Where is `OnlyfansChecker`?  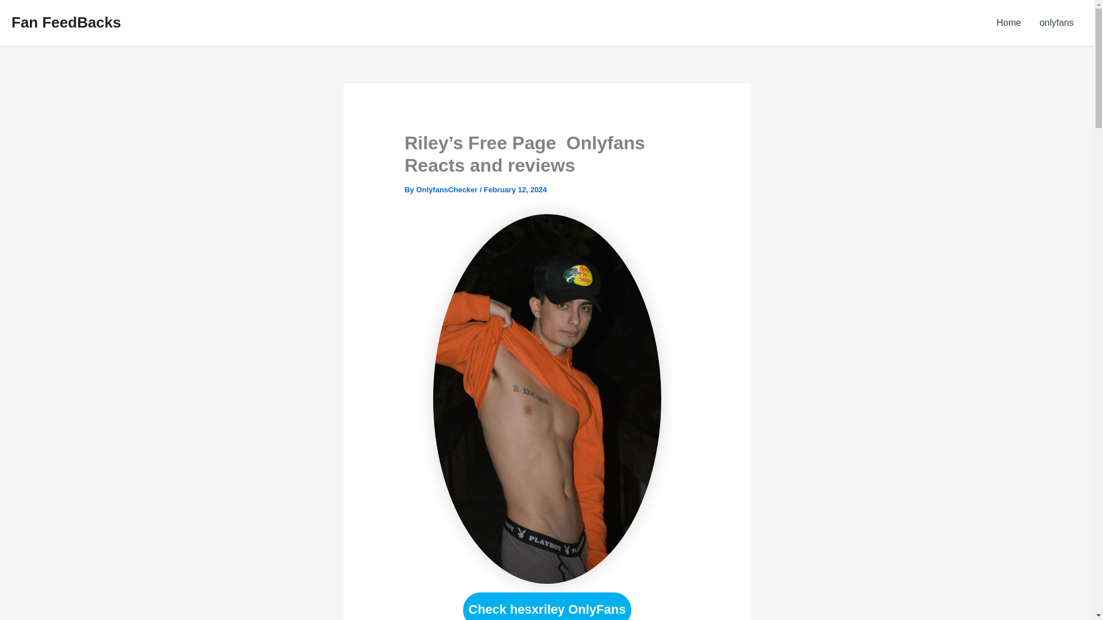
OnlyfansChecker is located at coordinates (448, 189).